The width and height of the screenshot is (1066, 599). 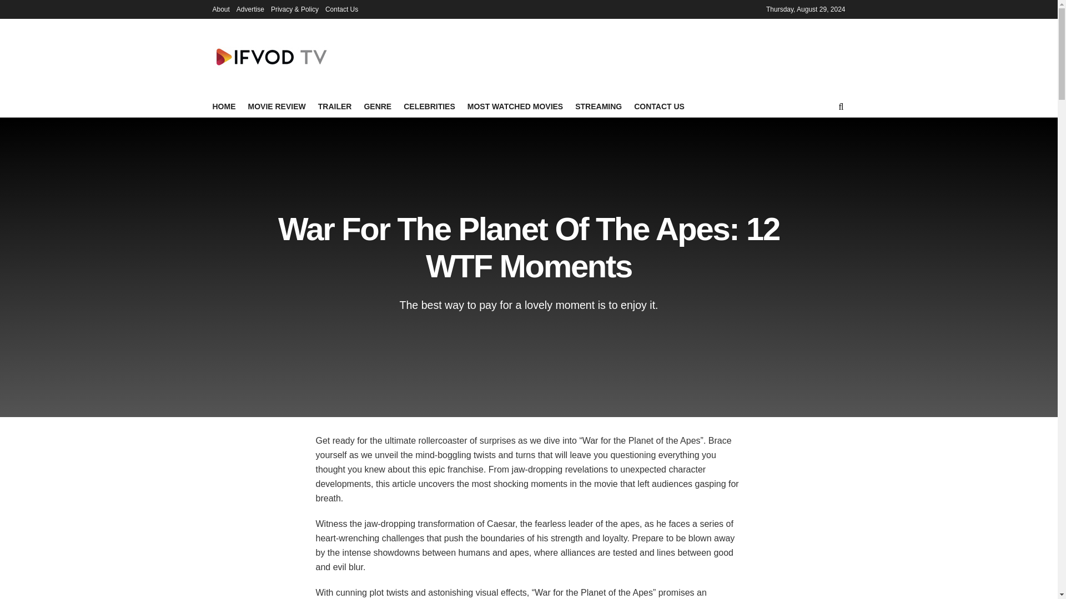 I want to click on About, so click(x=220, y=9).